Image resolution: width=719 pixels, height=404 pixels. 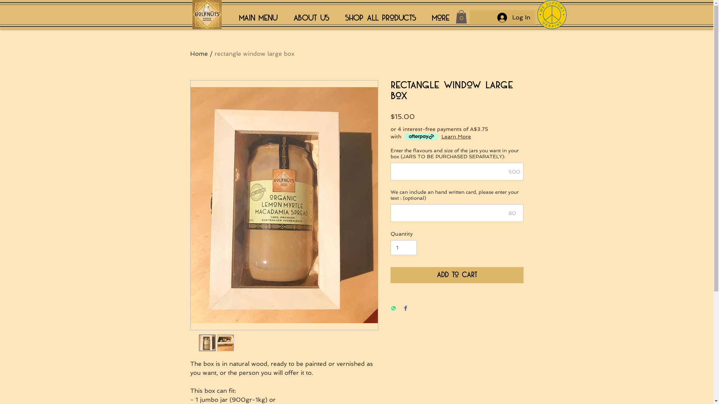 What do you see at coordinates (311, 18) in the screenshot?
I see `ABOUT US` at bounding box center [311, 18].